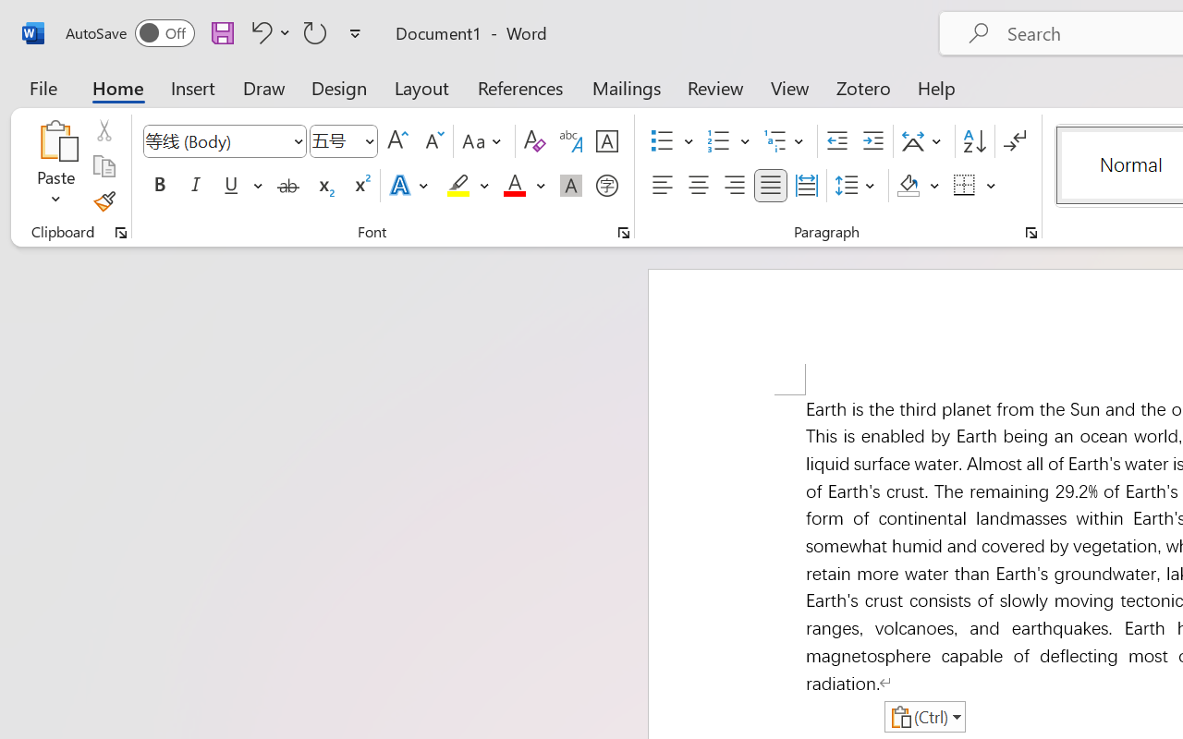 This screenshot has height=739, width=1183. I want to click on Undo Paste Text Only, so click(259, 32).